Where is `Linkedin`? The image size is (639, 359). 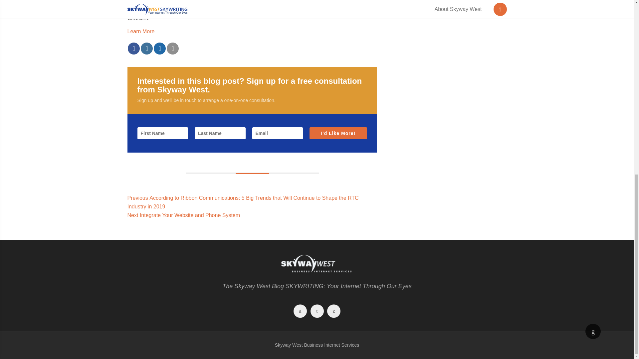 Linkedin is located at coordinates (333, 312).